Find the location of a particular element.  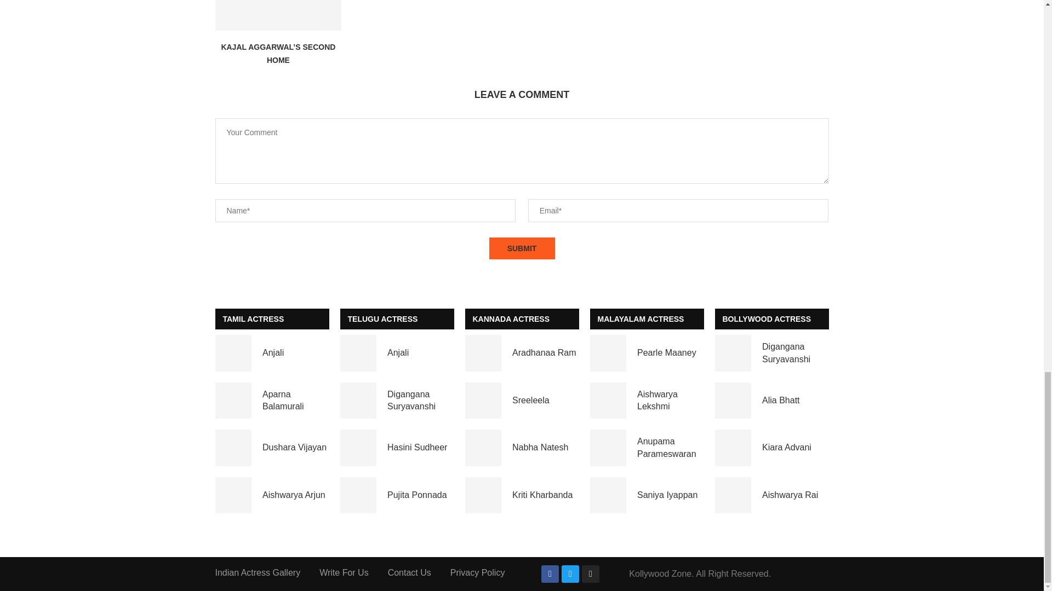

Digangana Suryavanshi is located at coordinates (358, 401).